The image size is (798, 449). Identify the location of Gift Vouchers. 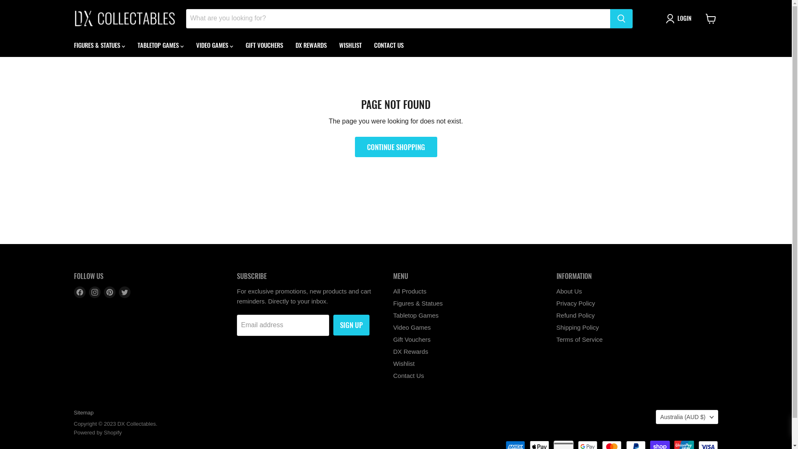
(412, 339).